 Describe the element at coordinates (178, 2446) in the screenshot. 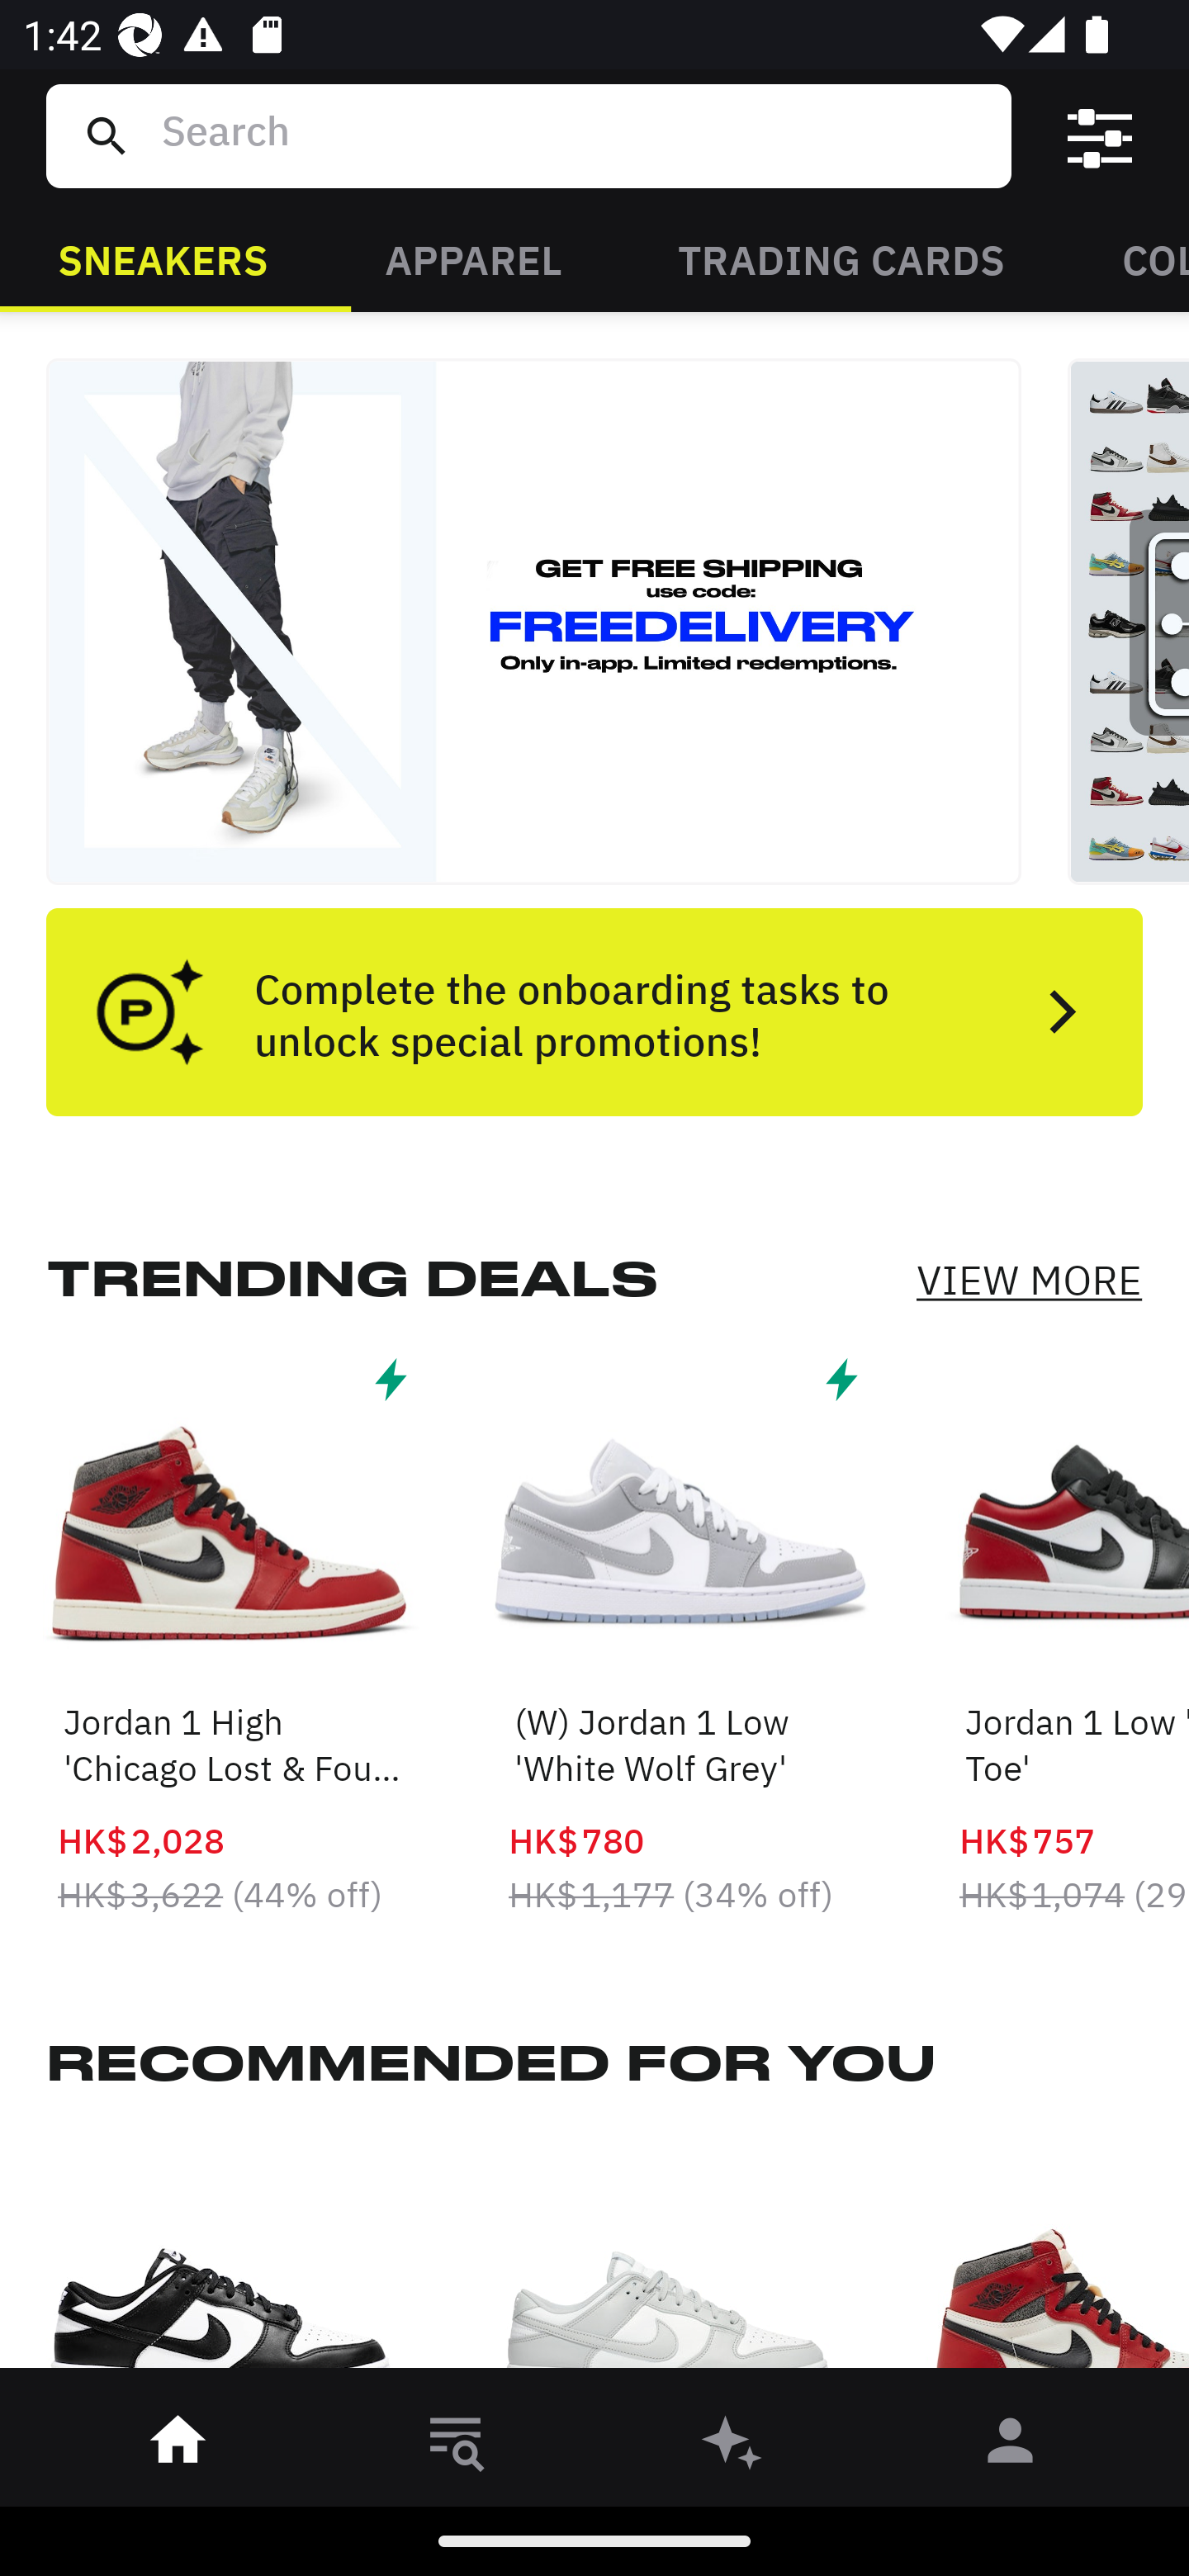

I see `󰋜` at that location.